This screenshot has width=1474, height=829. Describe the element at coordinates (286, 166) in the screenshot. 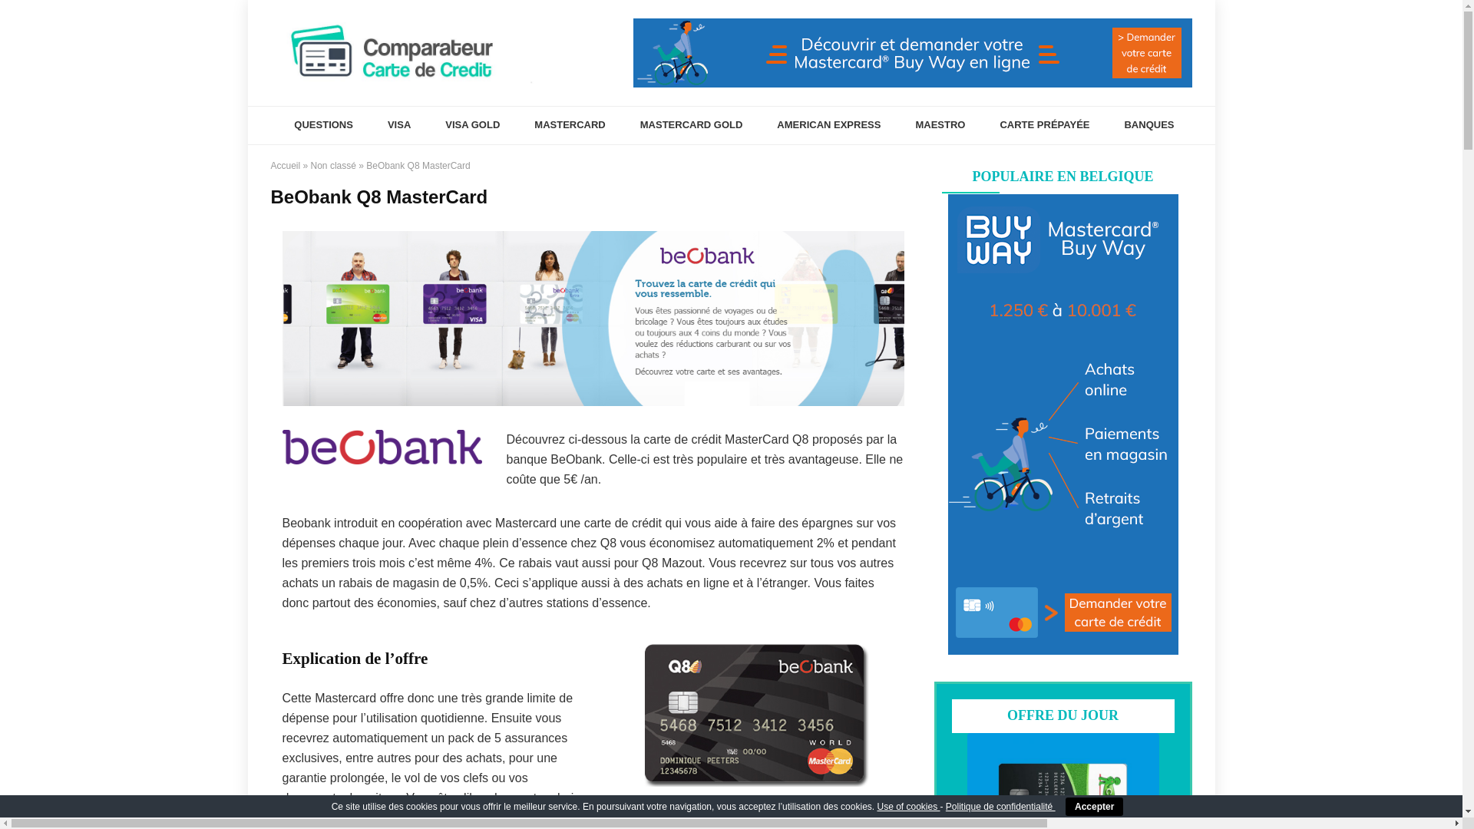

I see `Accueil` at that location.